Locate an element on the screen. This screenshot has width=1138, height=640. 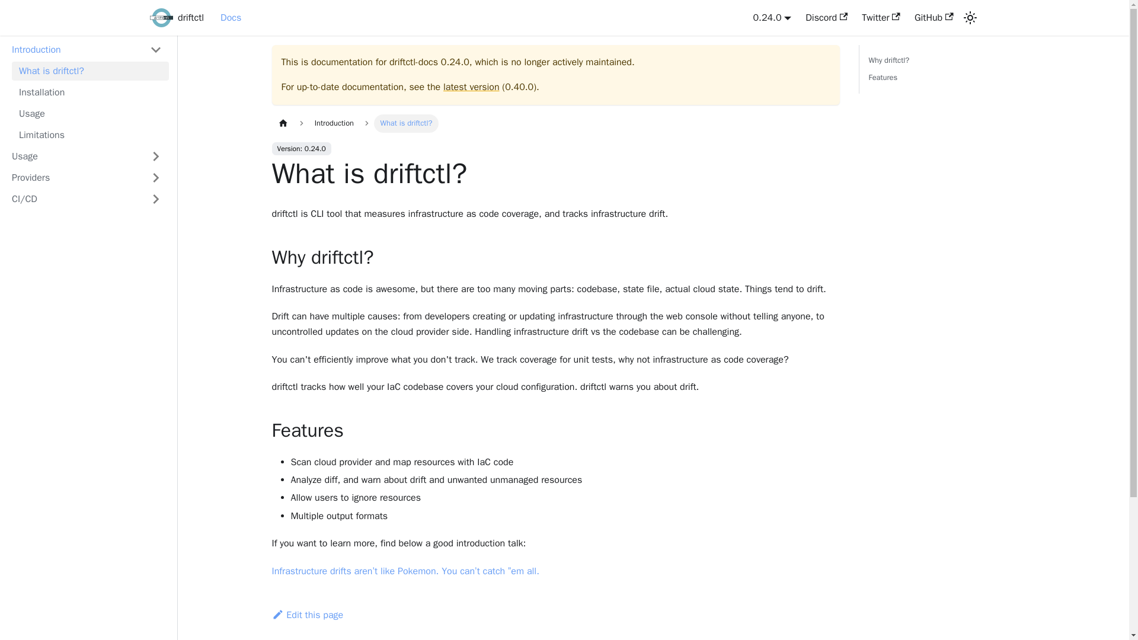
0.24.0 is located at coordinates (934, 18).